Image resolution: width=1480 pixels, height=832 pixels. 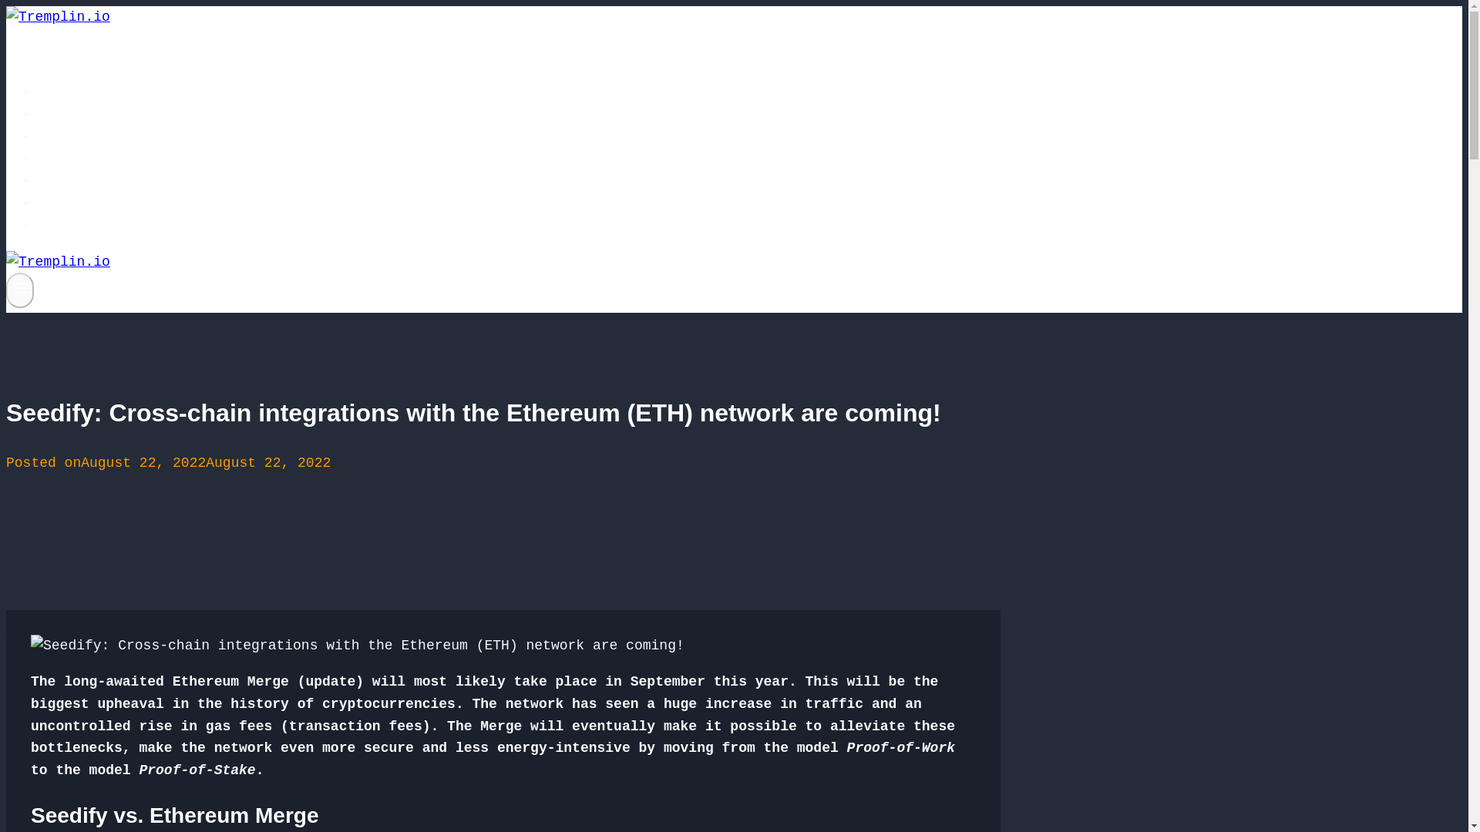 I want to click on Consulting, so click(x=92, y=180).